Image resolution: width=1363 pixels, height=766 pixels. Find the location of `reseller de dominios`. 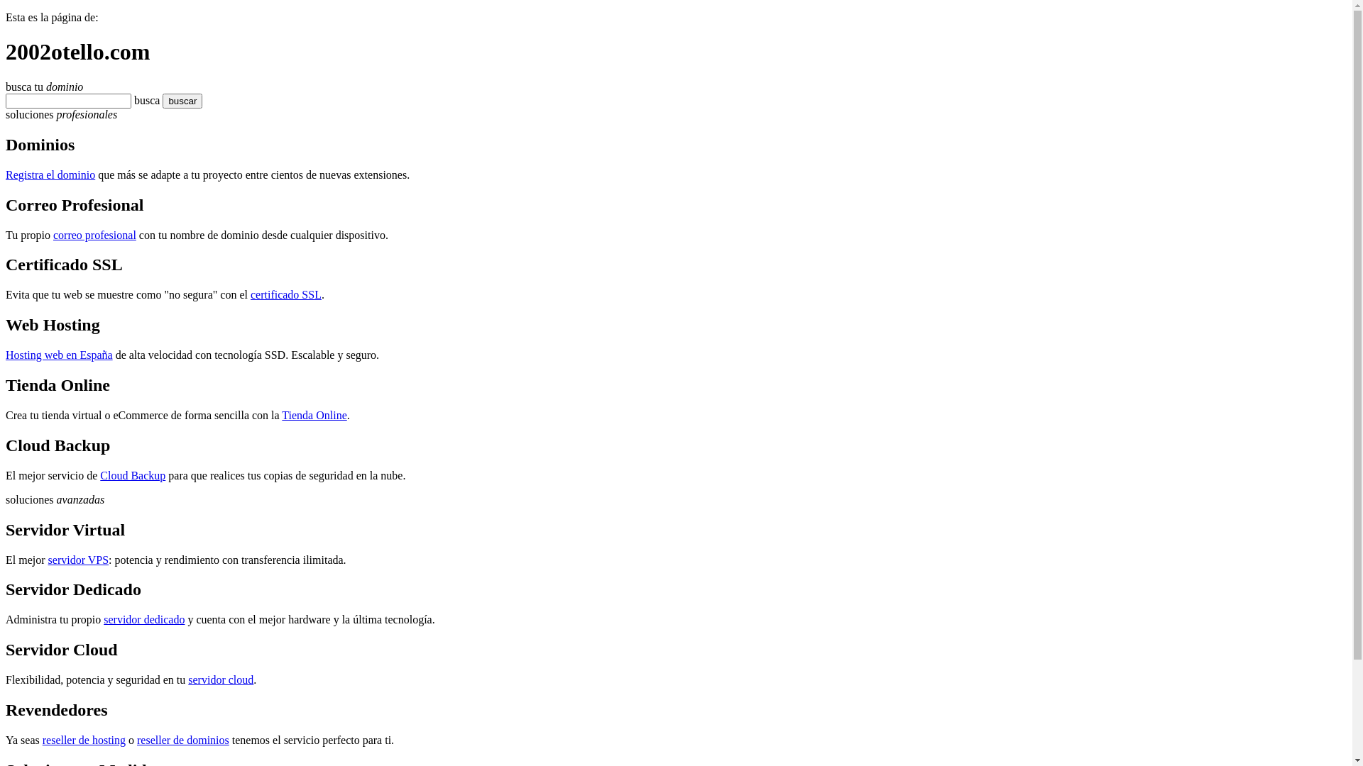

reseller de dominios is located at coordinates (183, 740).